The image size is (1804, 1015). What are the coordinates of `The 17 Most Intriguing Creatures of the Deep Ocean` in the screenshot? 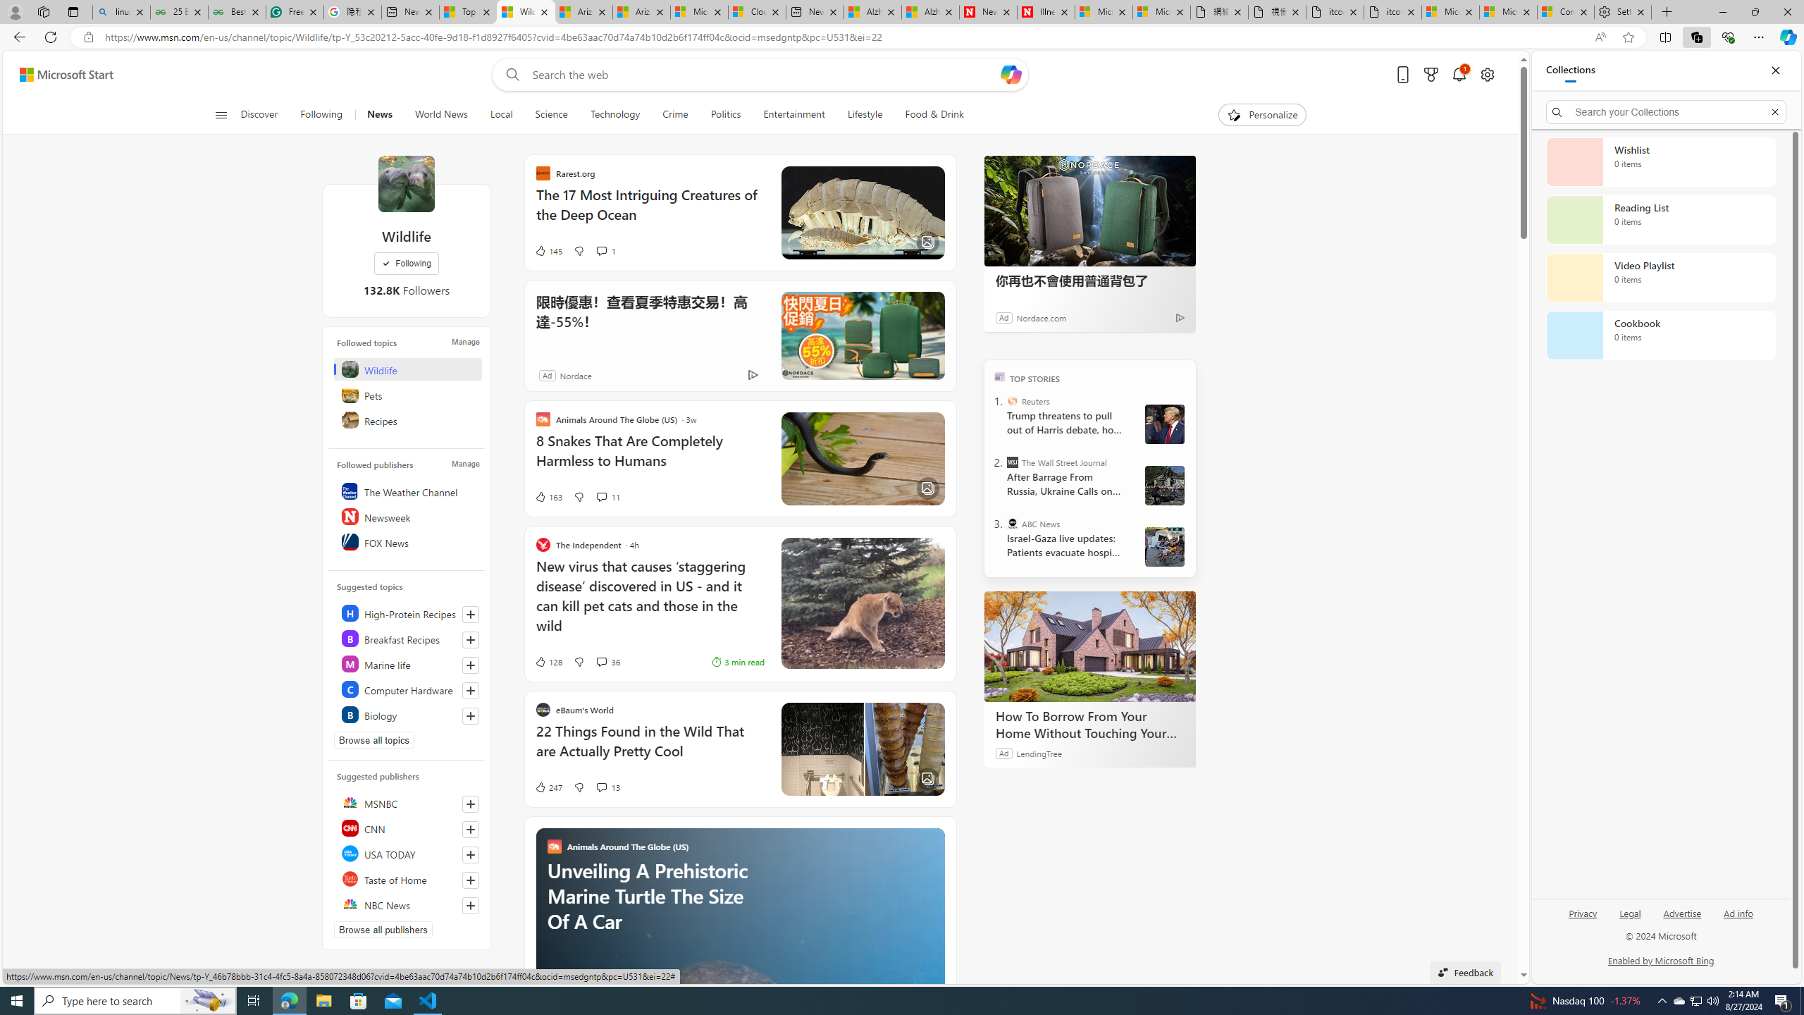 It's located at (650, 211).